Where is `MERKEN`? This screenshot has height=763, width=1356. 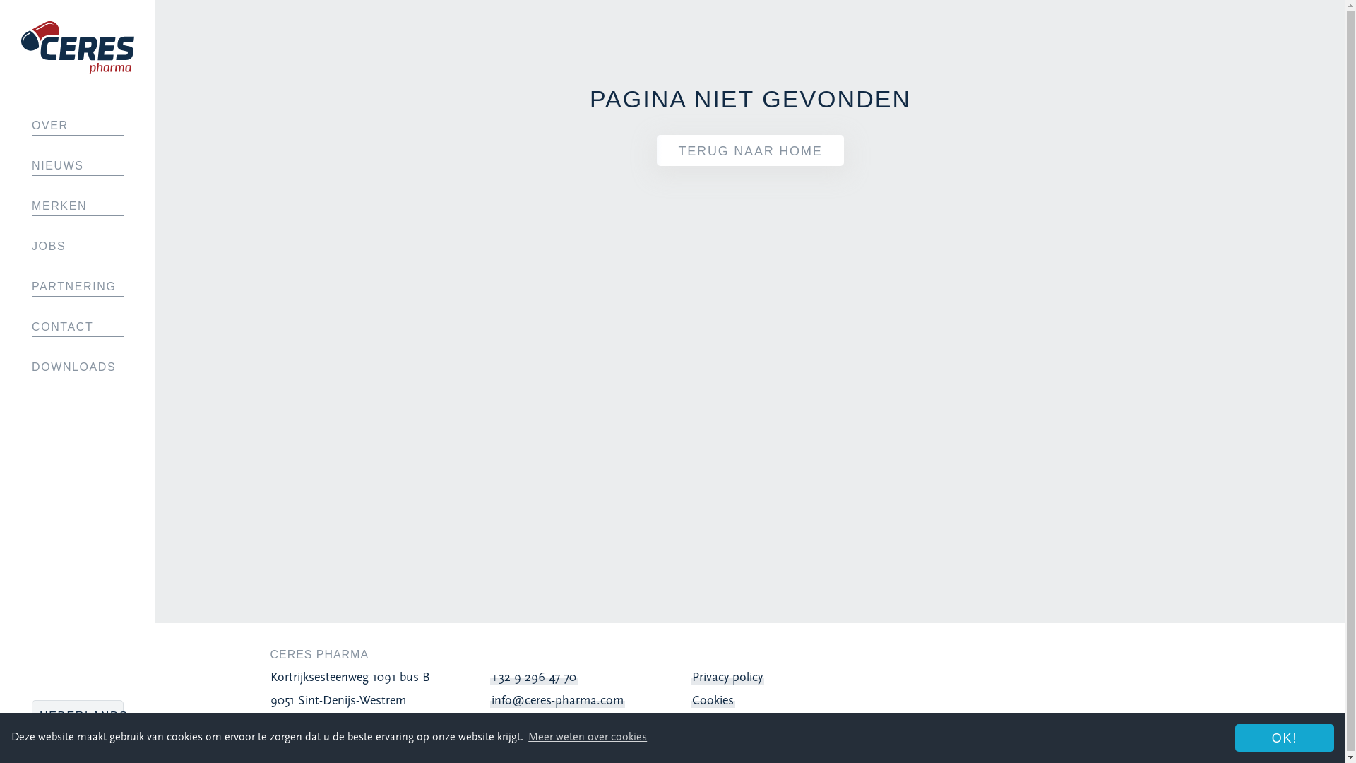
MERKEN is located at coordinates (78, 206).